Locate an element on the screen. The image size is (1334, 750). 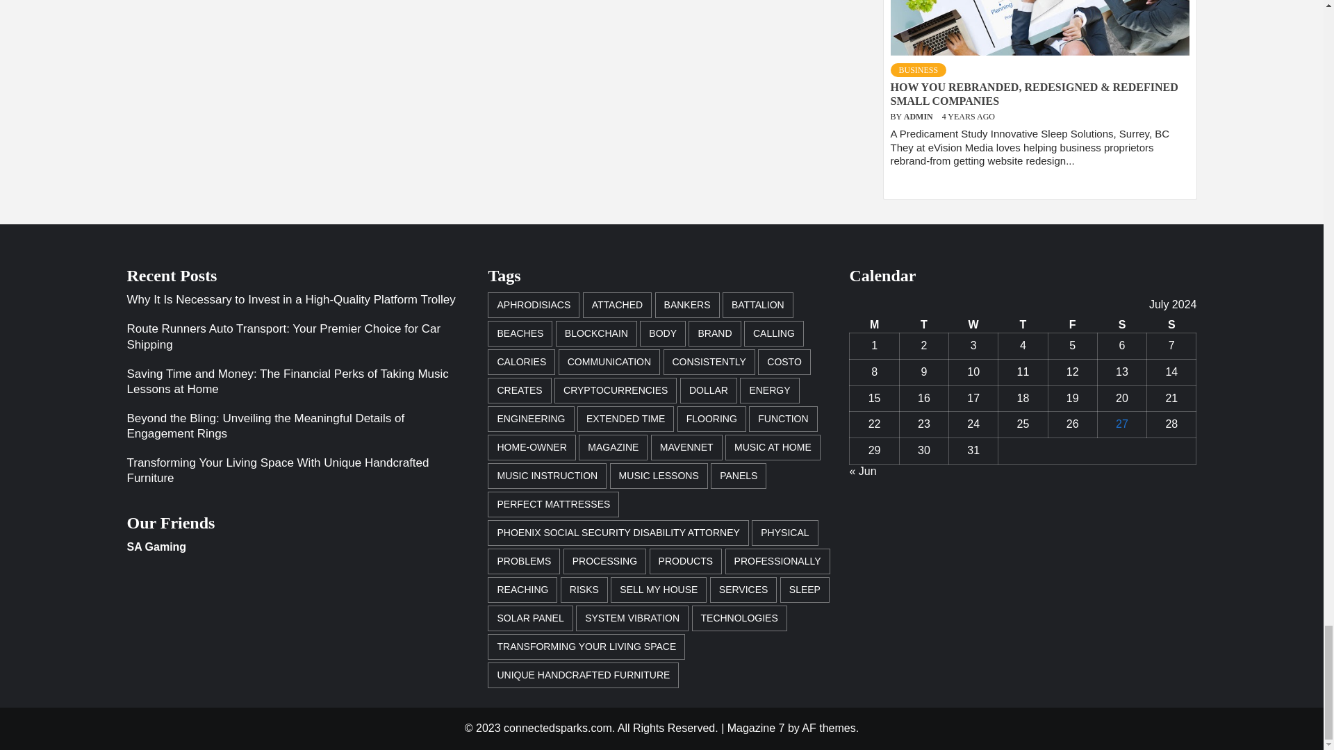
Friday is located at coordinates (1071, 325).